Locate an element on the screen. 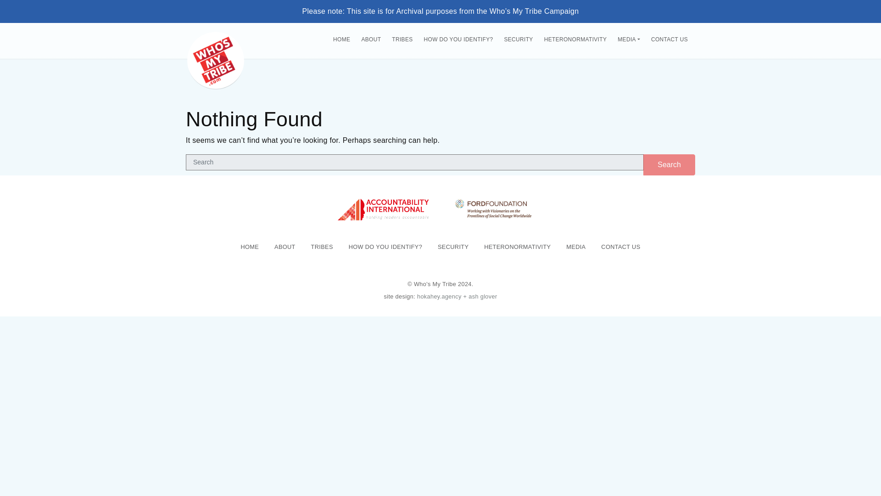  HETERONORMATIVITY is located at coordinates (575, 39).